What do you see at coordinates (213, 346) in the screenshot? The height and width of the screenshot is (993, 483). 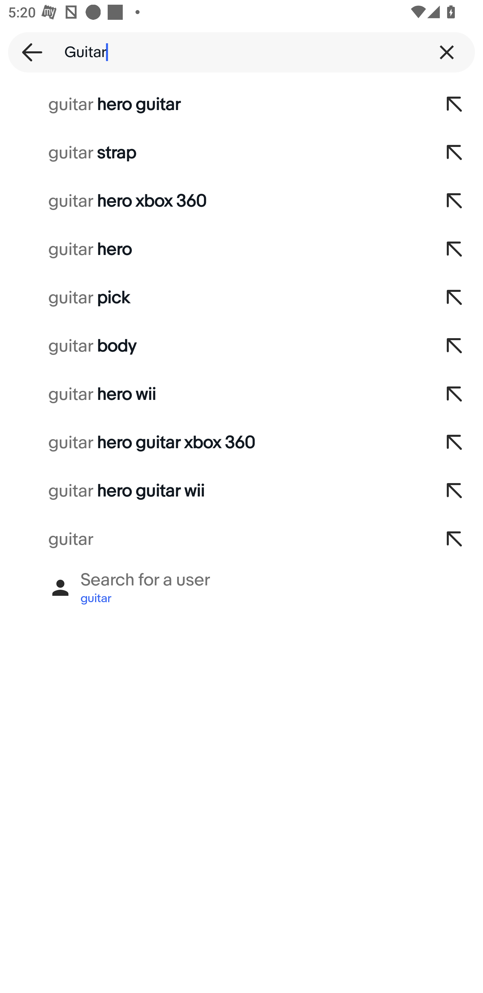 I see `guitar body` at bounding box center [213, 346].